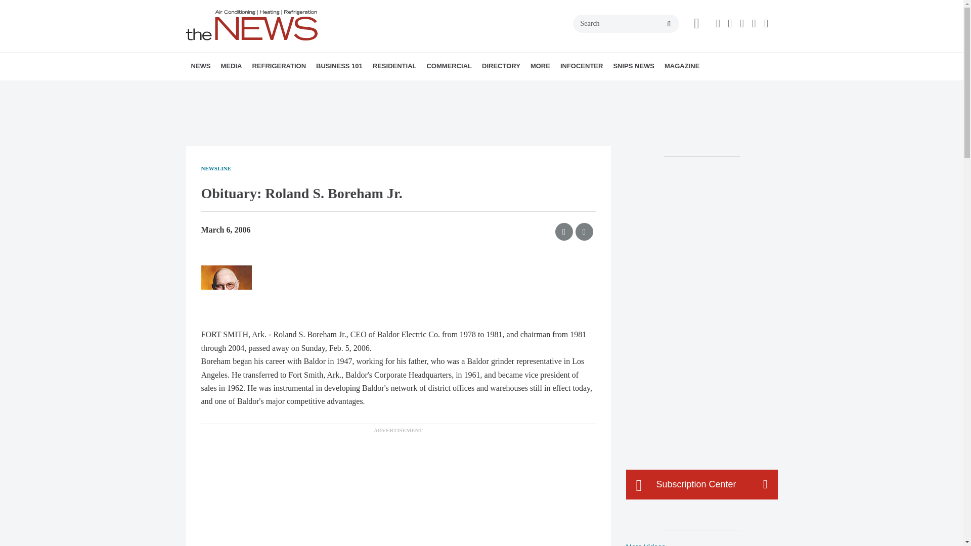 The height and width of the screenshot is (546, 971). I want to click on EBOOKS, so click(295, 88).